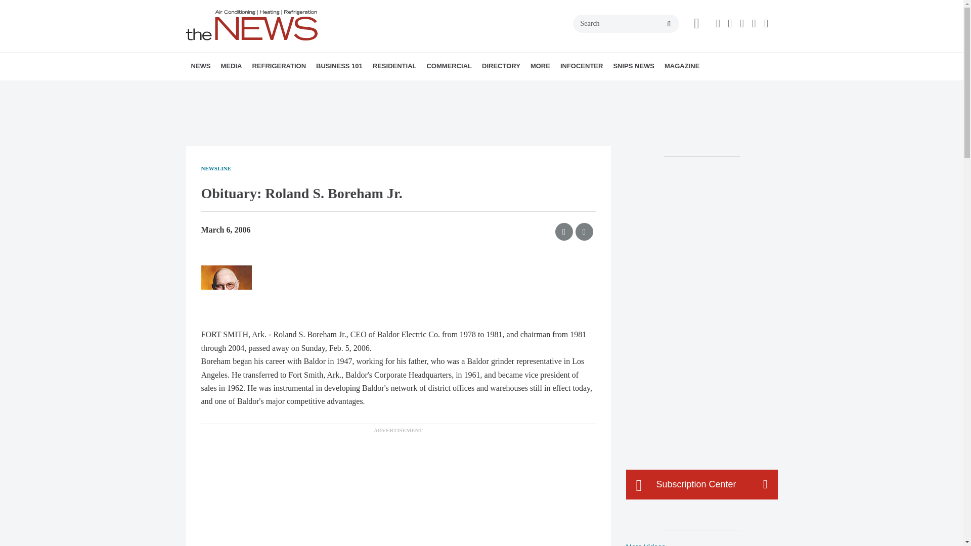 The height and width of the screenshot is (546, 971). I want to click on EBOOKS, so click(295, 88).